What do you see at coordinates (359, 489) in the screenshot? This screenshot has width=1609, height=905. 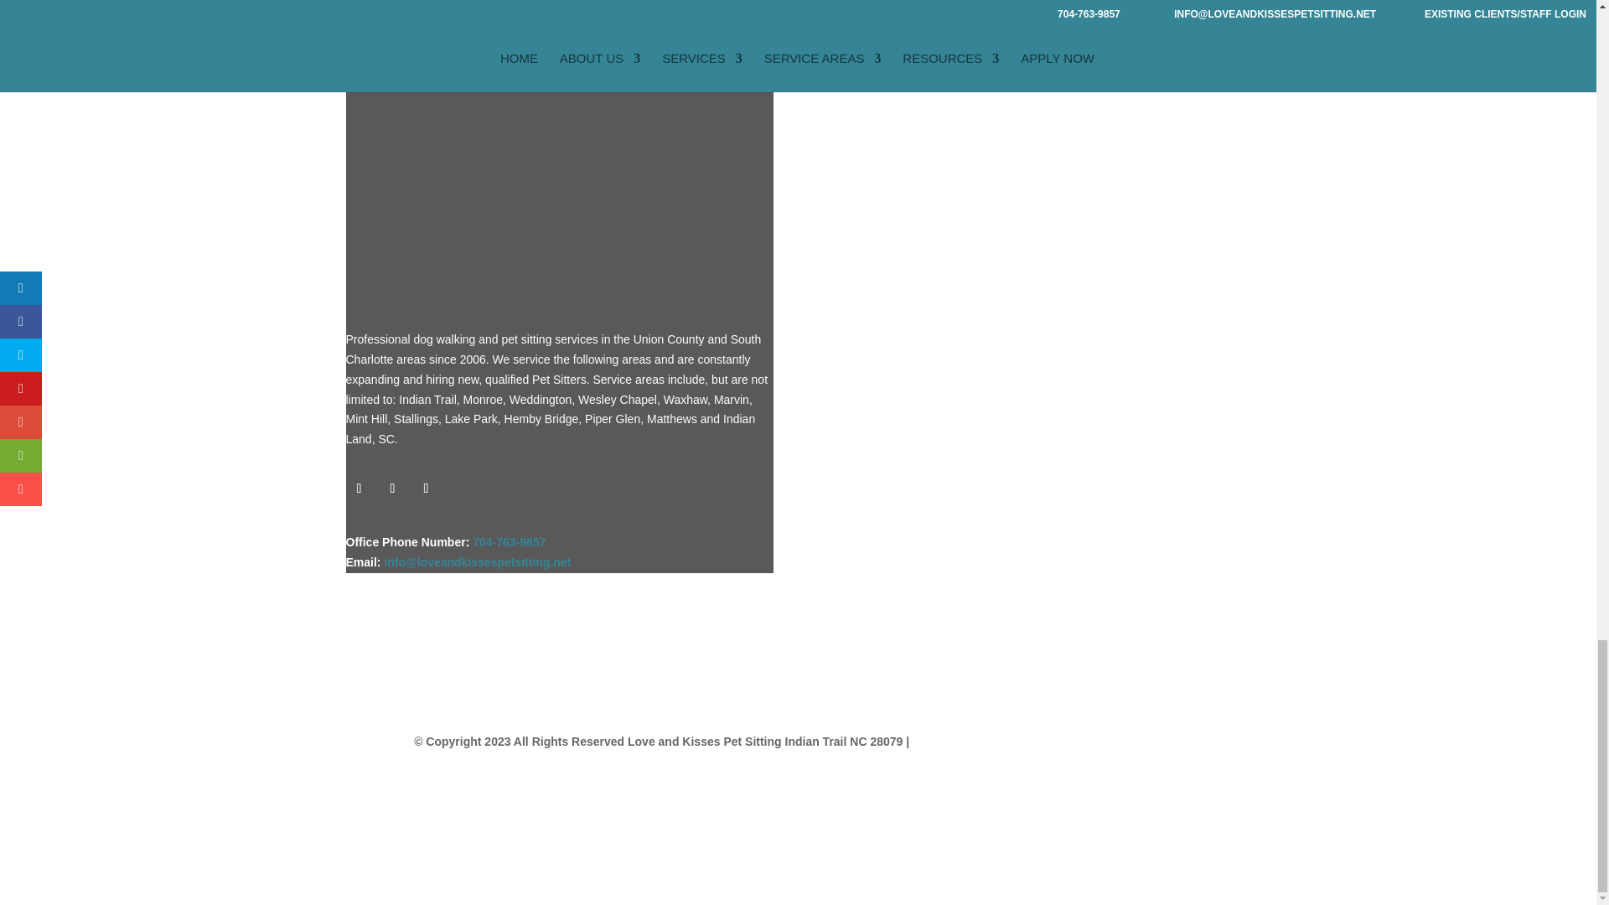 I see `Follow on Facebook` at bounding box center [359, 489].